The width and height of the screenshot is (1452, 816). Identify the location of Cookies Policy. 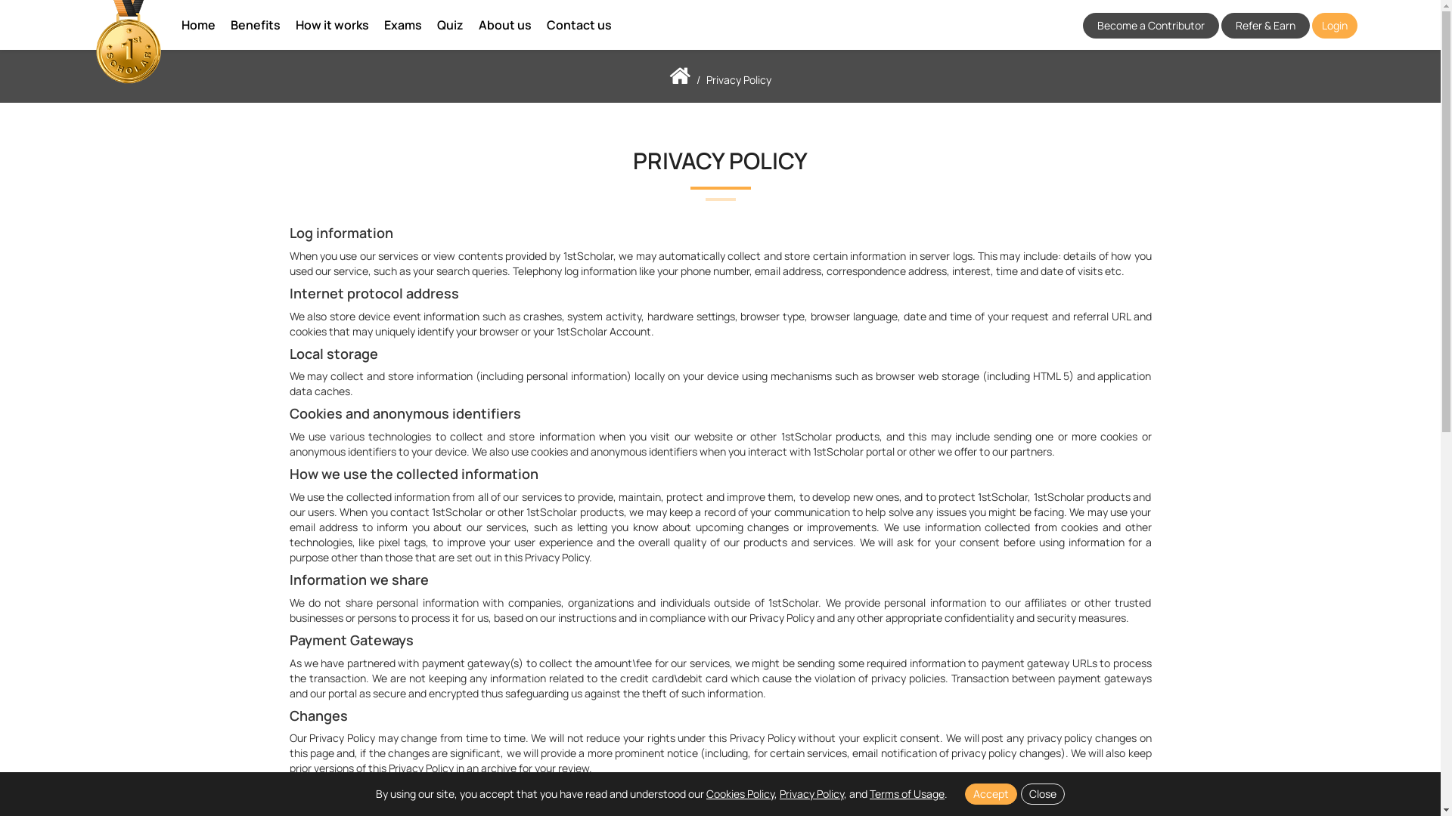
(740, 793).